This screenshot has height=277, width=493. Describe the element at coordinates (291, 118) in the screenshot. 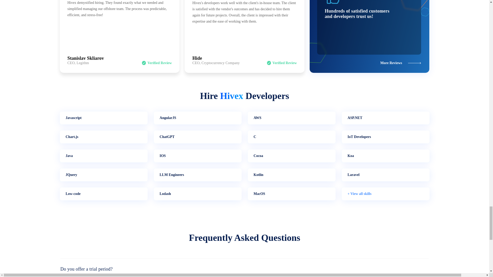

I see `AWS` at that location.